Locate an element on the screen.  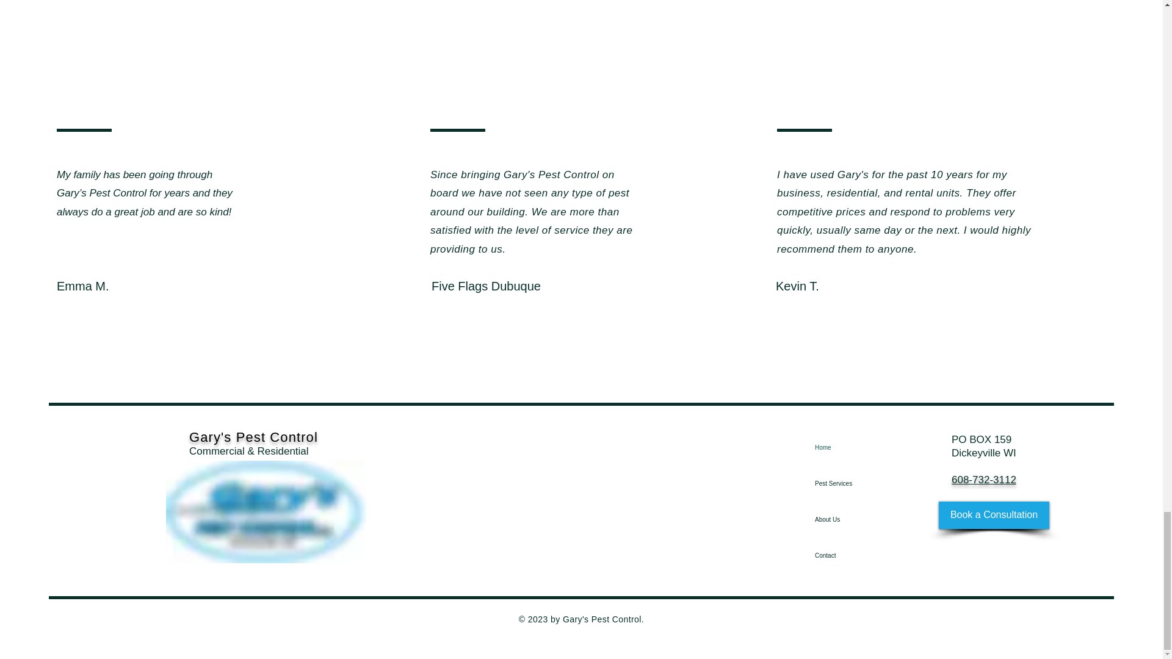
608-732-3112 is located at coordinates (984, 480).